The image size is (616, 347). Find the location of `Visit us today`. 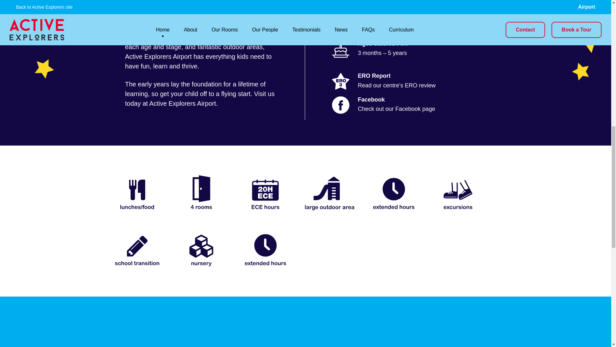

Visit us today is located at coordinates (200, 98).